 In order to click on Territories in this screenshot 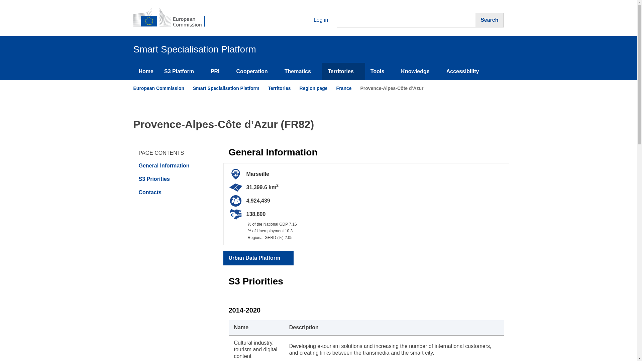, I will do `click(344, 71)`.